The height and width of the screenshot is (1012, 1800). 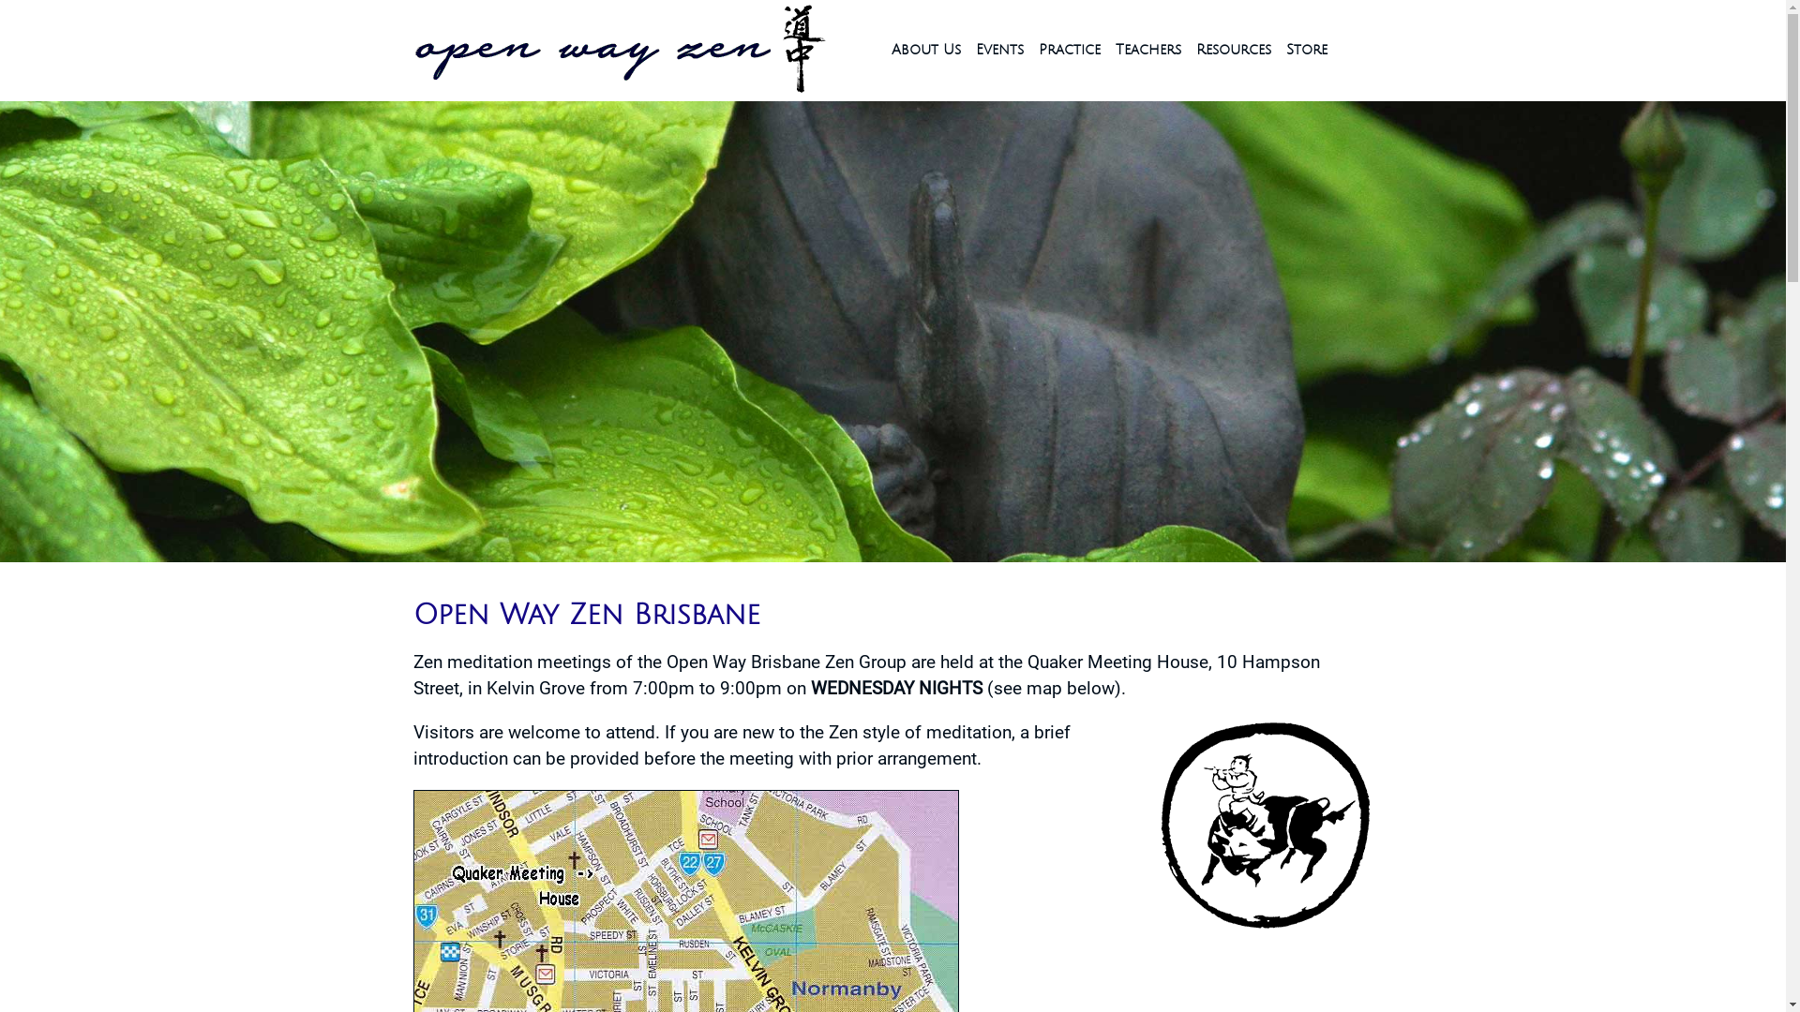 What do you see at coordinates (925, 51) in the screenshot?
I see `About Us` at bounding box center [925, 51].